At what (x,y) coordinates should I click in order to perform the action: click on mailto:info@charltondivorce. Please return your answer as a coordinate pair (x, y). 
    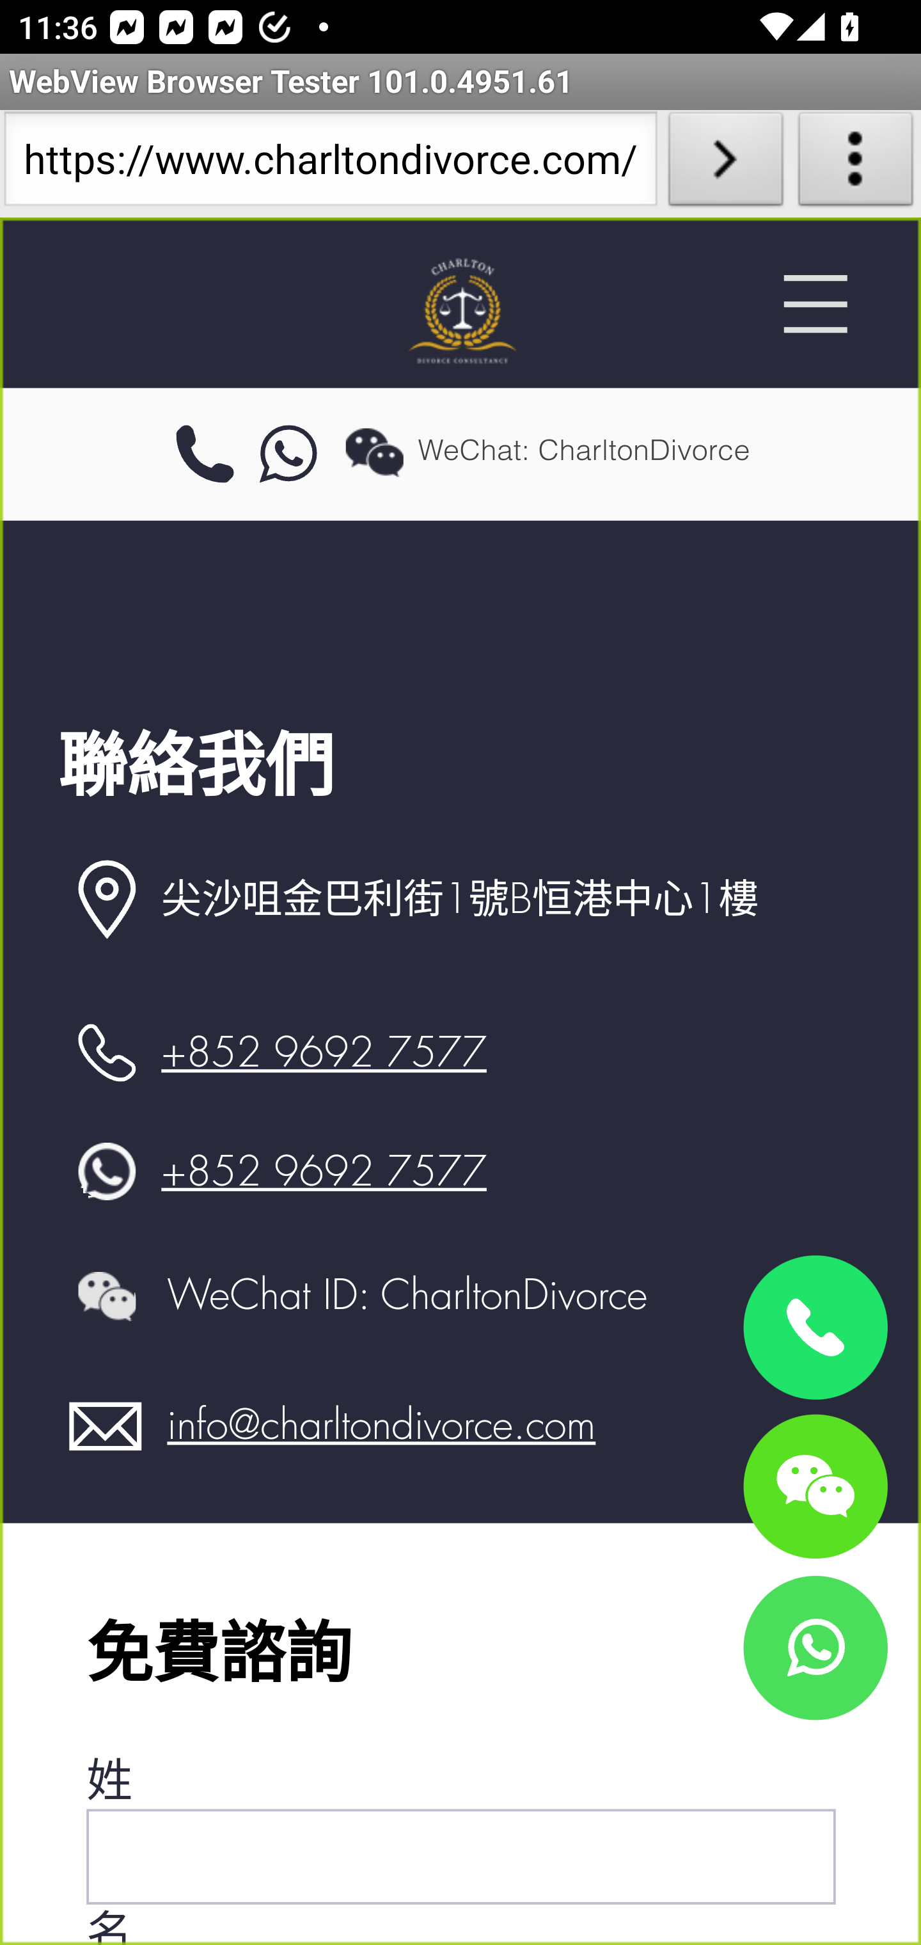
    Looking at the image, I should click on (106, 1426).